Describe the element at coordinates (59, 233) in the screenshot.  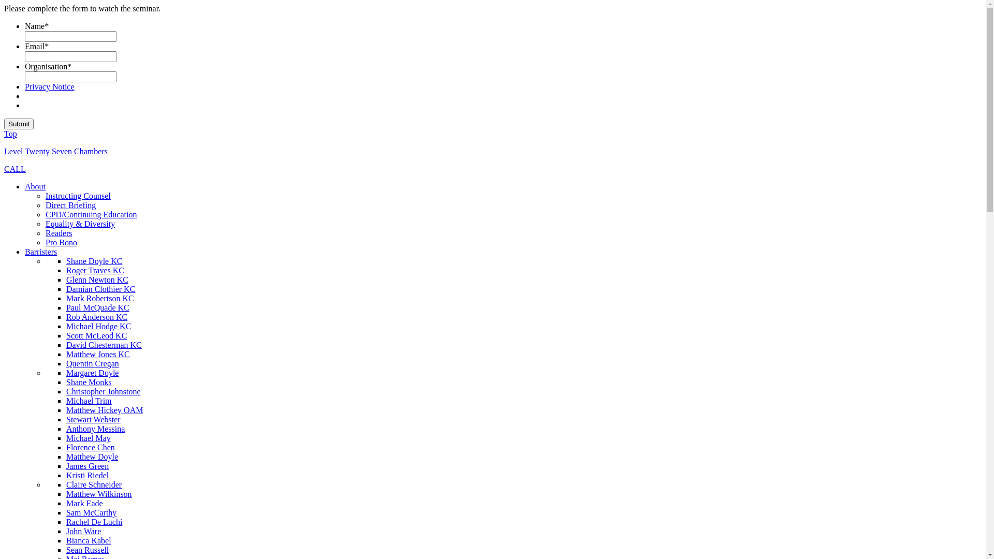
I see `Readers` at that location.